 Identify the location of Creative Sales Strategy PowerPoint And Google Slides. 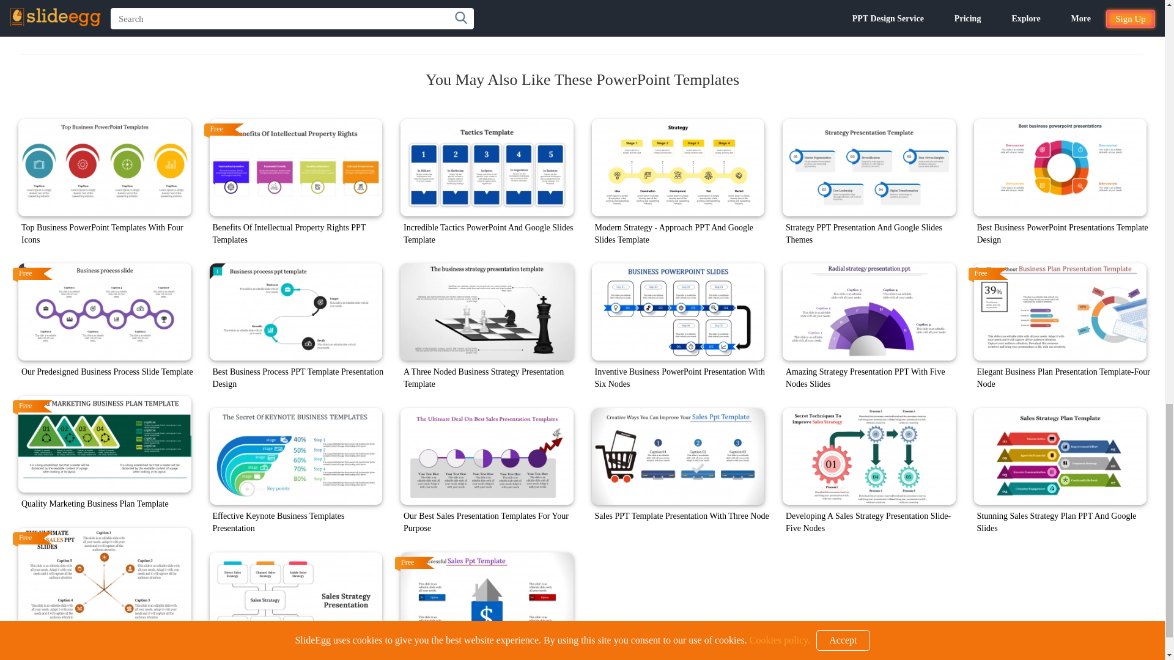
(295, 600).